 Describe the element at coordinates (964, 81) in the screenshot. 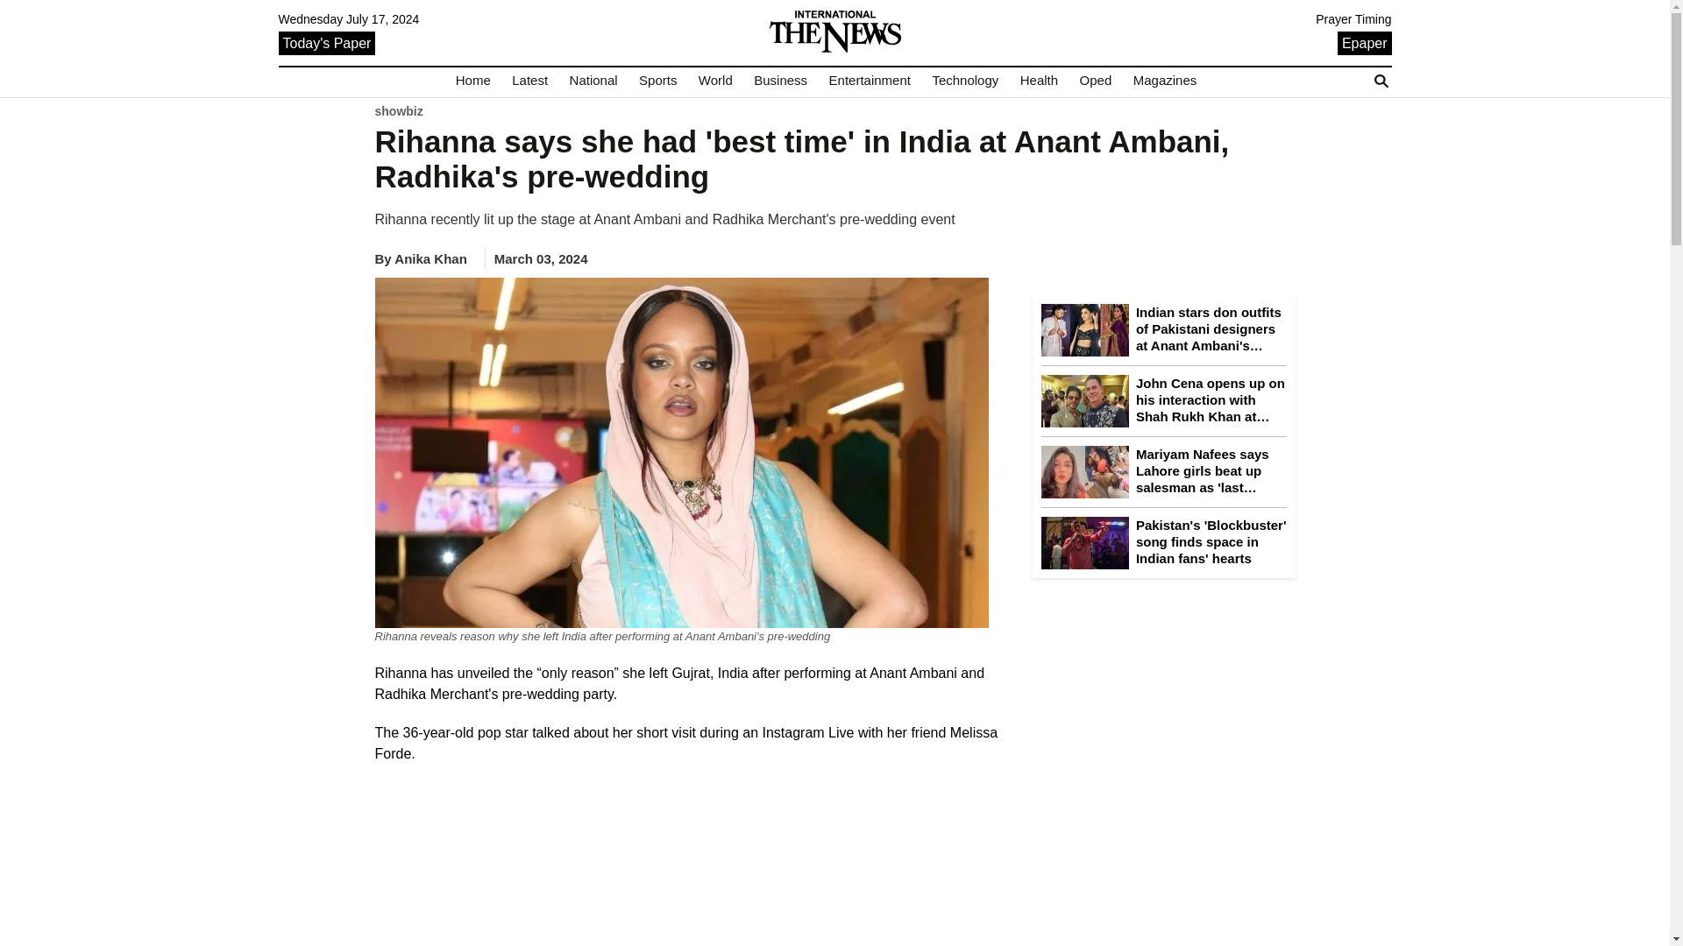

I see `Technology` at that location.